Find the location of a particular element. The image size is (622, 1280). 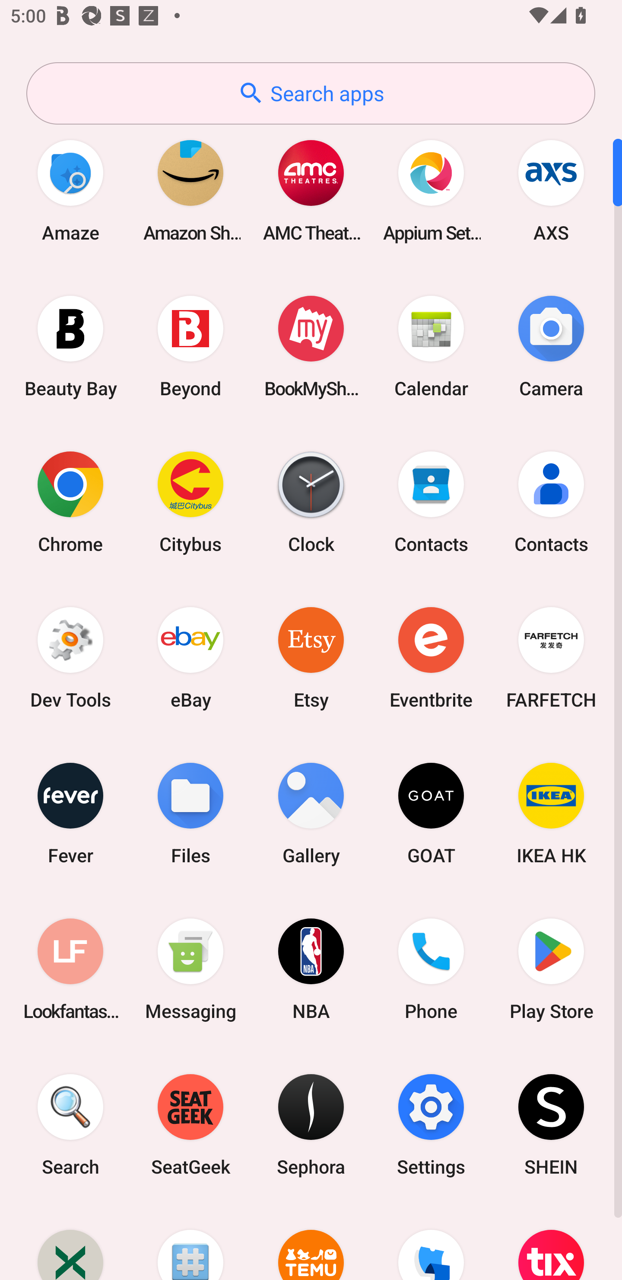

Fever is located at coordinates (70, 813).